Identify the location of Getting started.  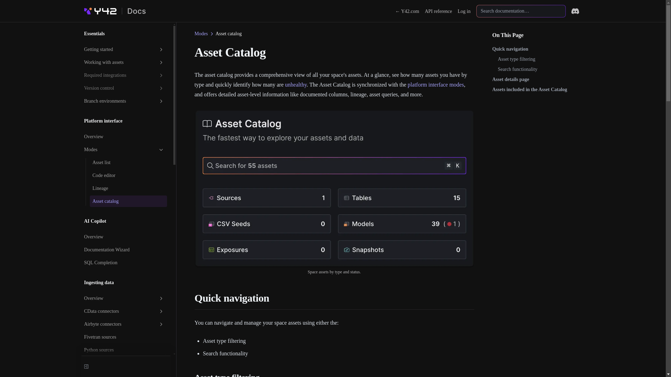
(124, 49).